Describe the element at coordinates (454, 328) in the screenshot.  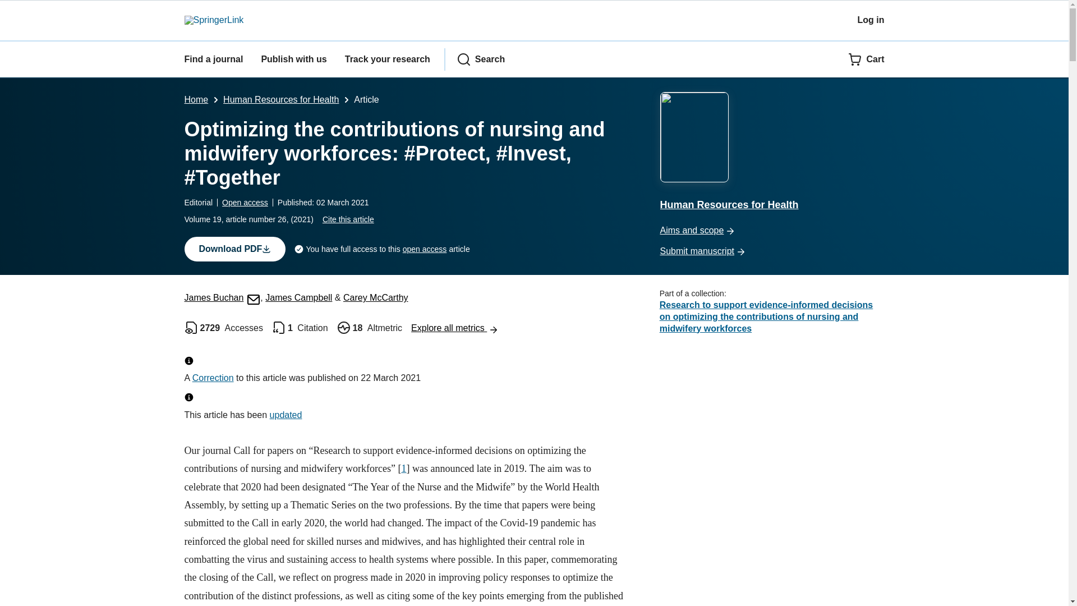
I see `Explore all metrics` at that location.